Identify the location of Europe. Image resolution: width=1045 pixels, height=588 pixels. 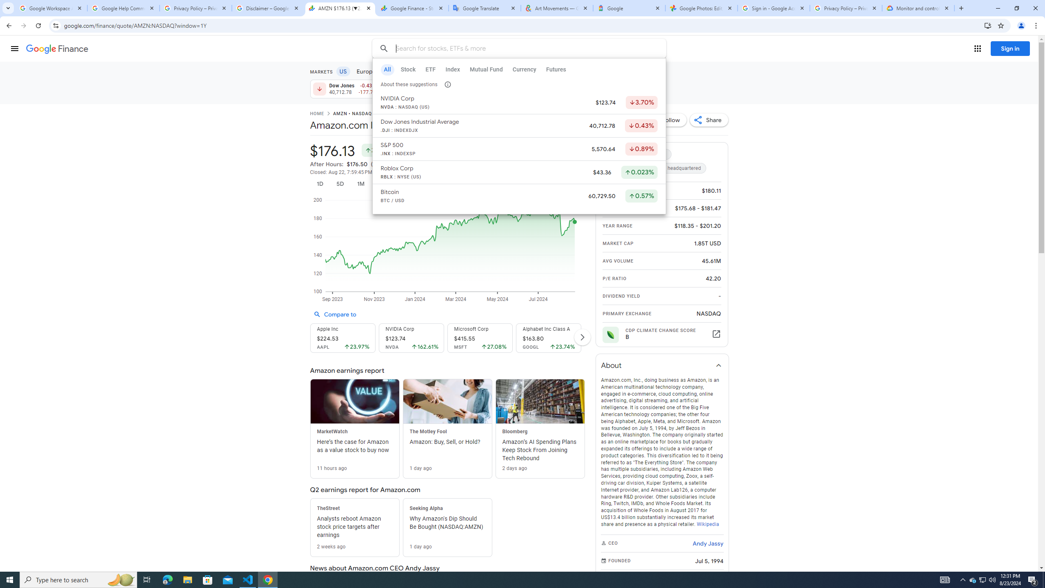
(366, 71).